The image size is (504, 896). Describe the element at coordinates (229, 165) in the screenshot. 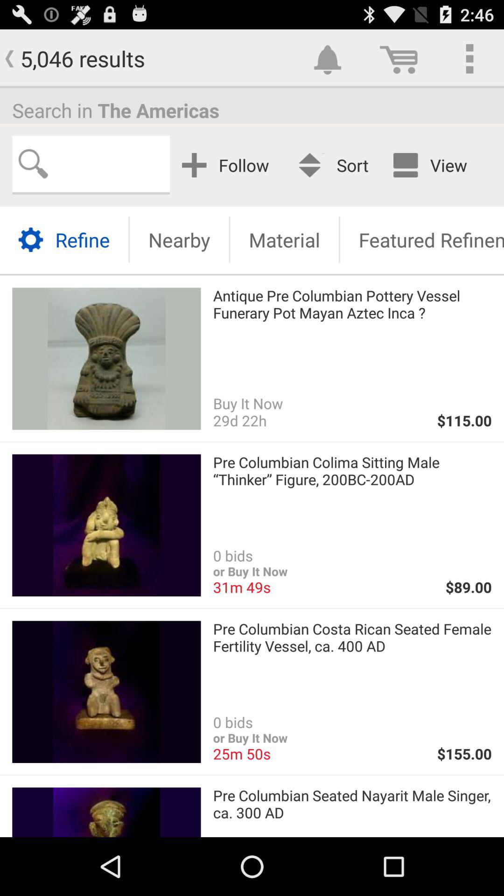

I see `choose app to the left of best match icon` at that location.